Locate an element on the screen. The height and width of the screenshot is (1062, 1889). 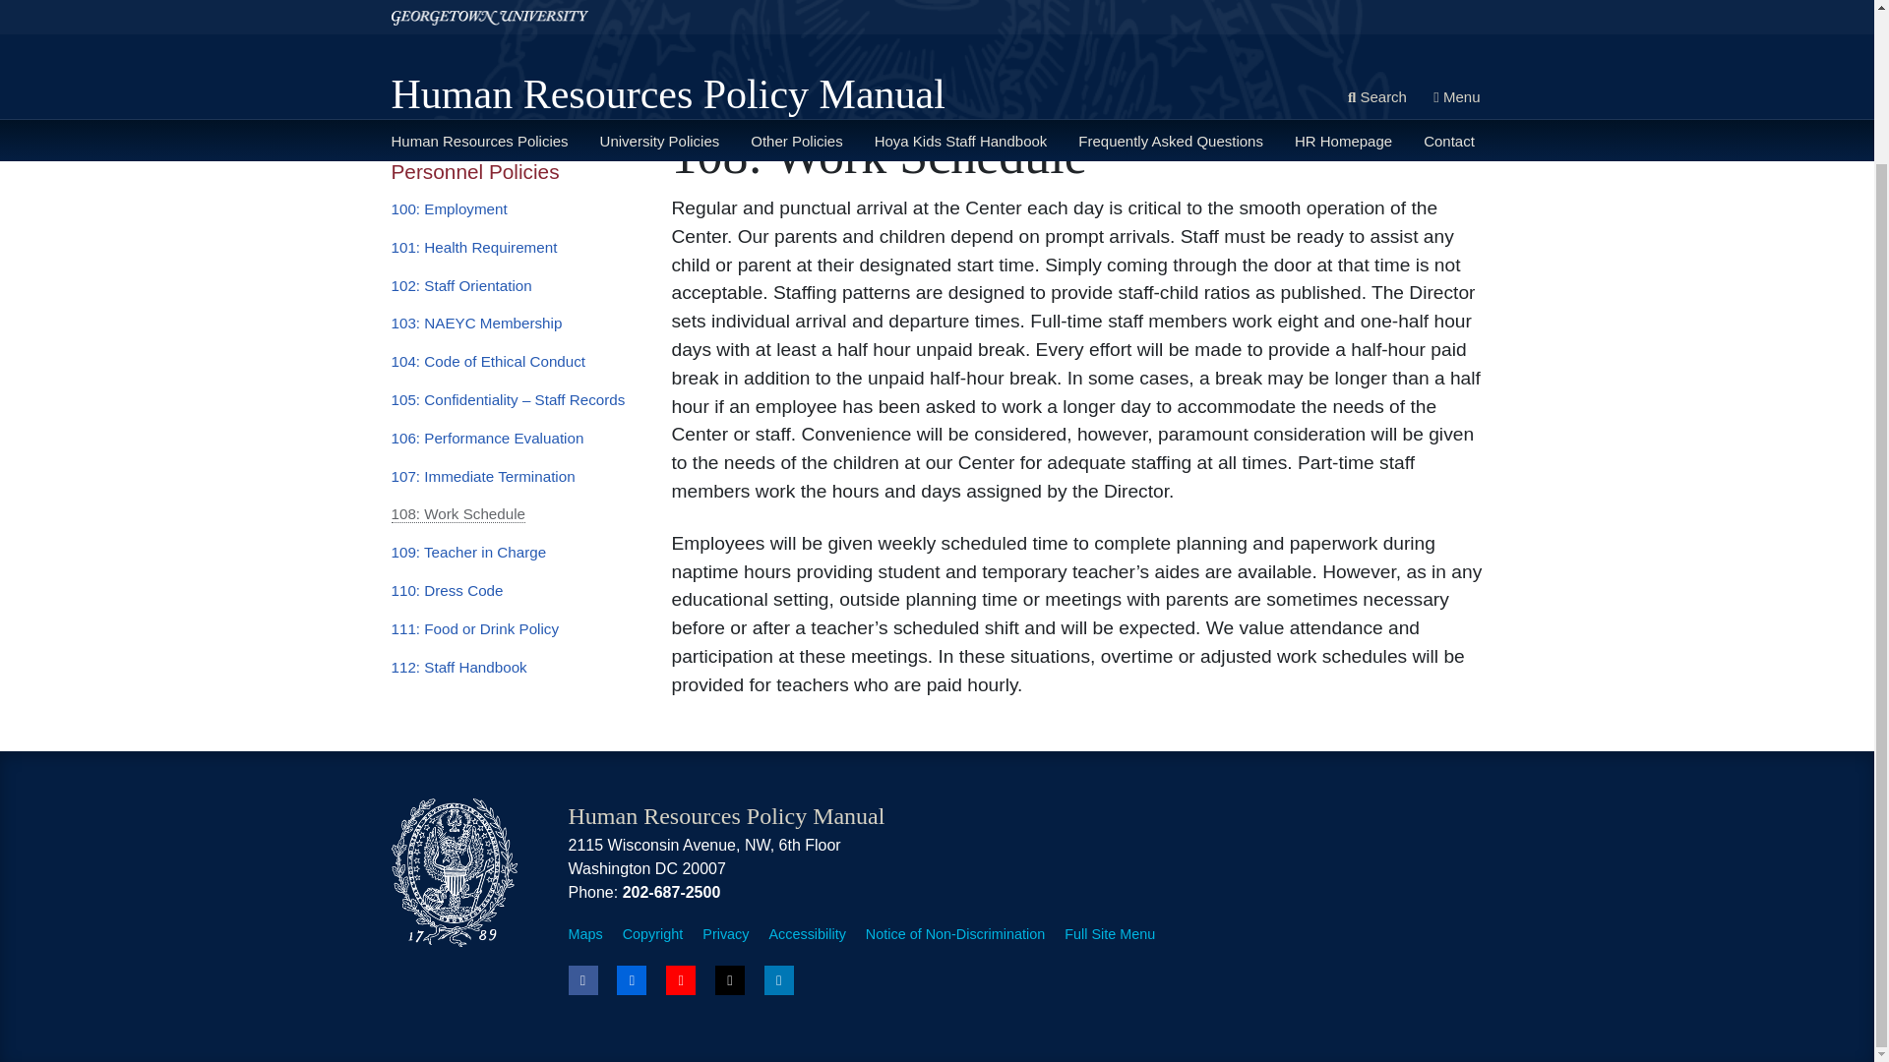
Toggle sub-navigation is located at coordinates (693, 17).